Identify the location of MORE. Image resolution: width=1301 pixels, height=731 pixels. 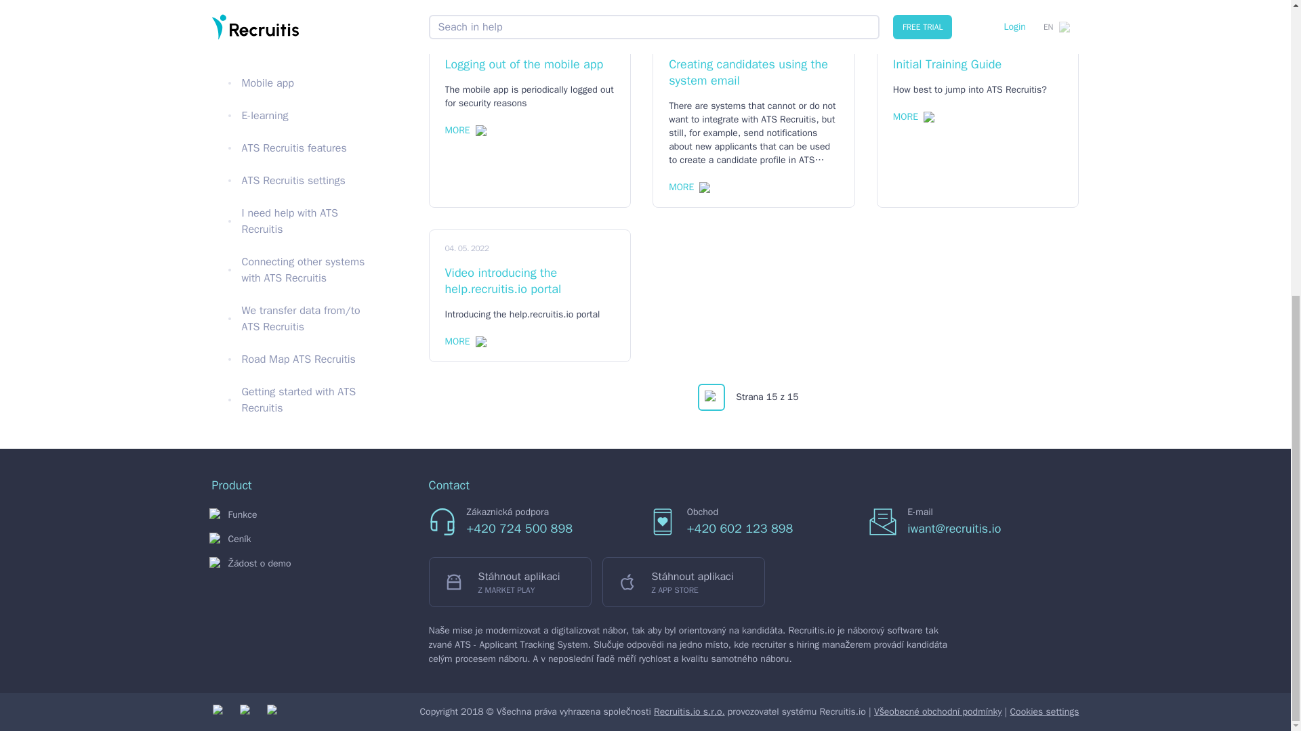
(689, 187).